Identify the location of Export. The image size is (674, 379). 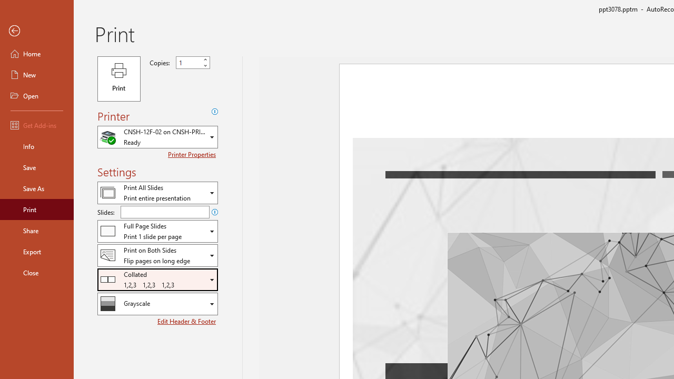
(37, 252).